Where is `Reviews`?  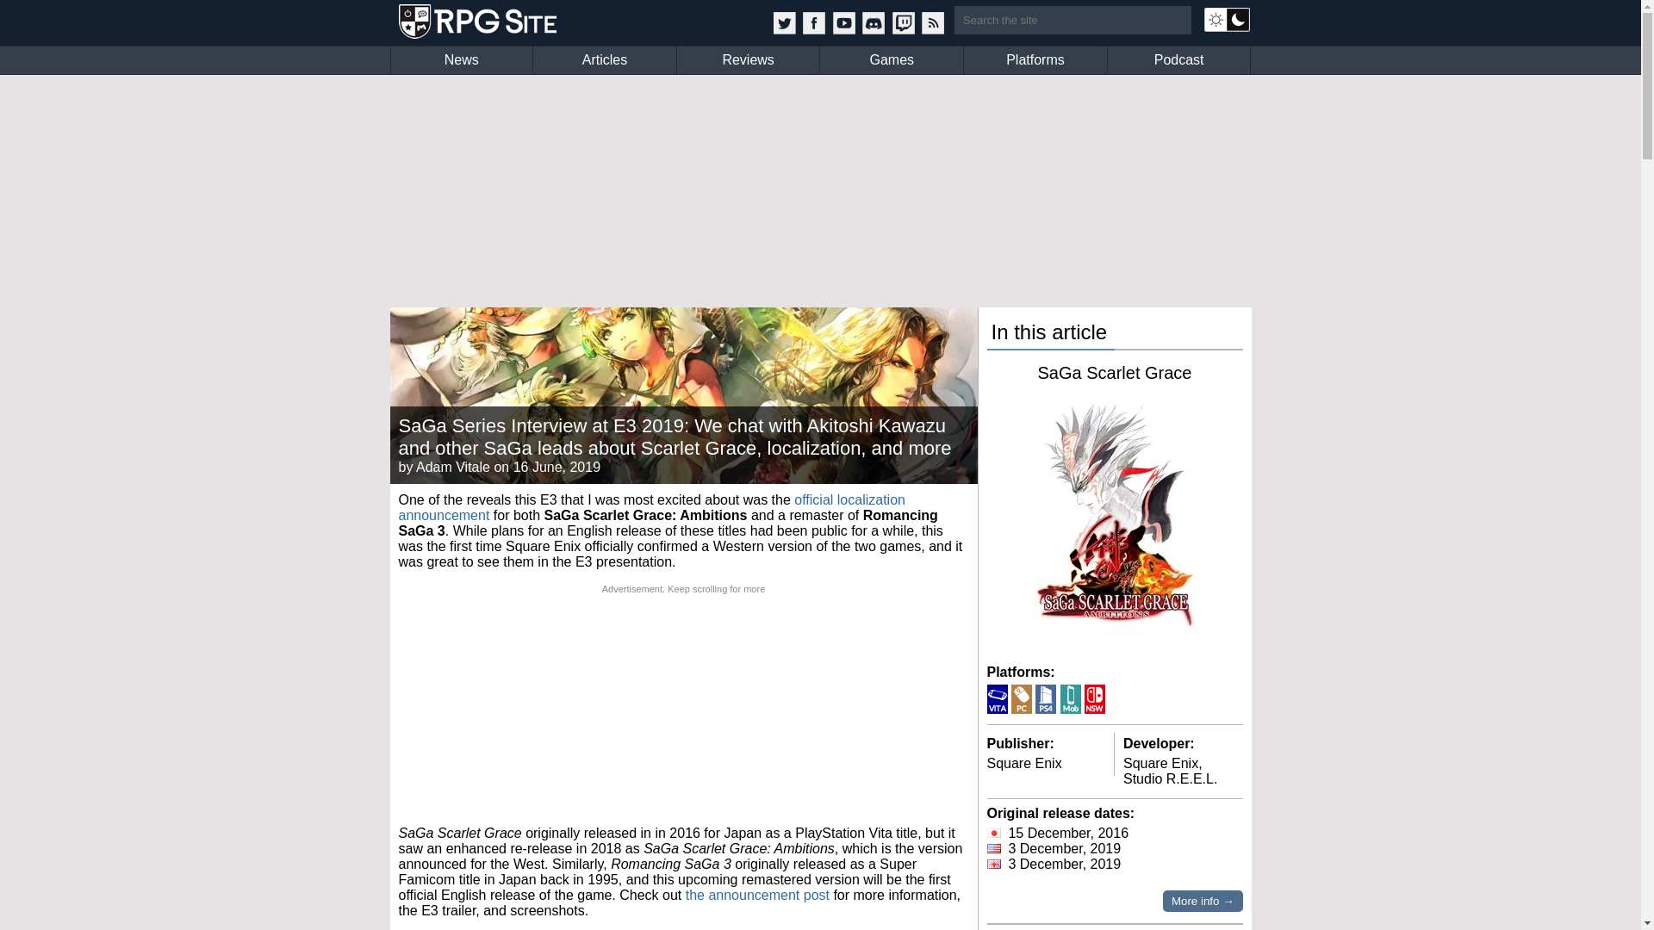 Reviews is located at coordinates (748, 60).